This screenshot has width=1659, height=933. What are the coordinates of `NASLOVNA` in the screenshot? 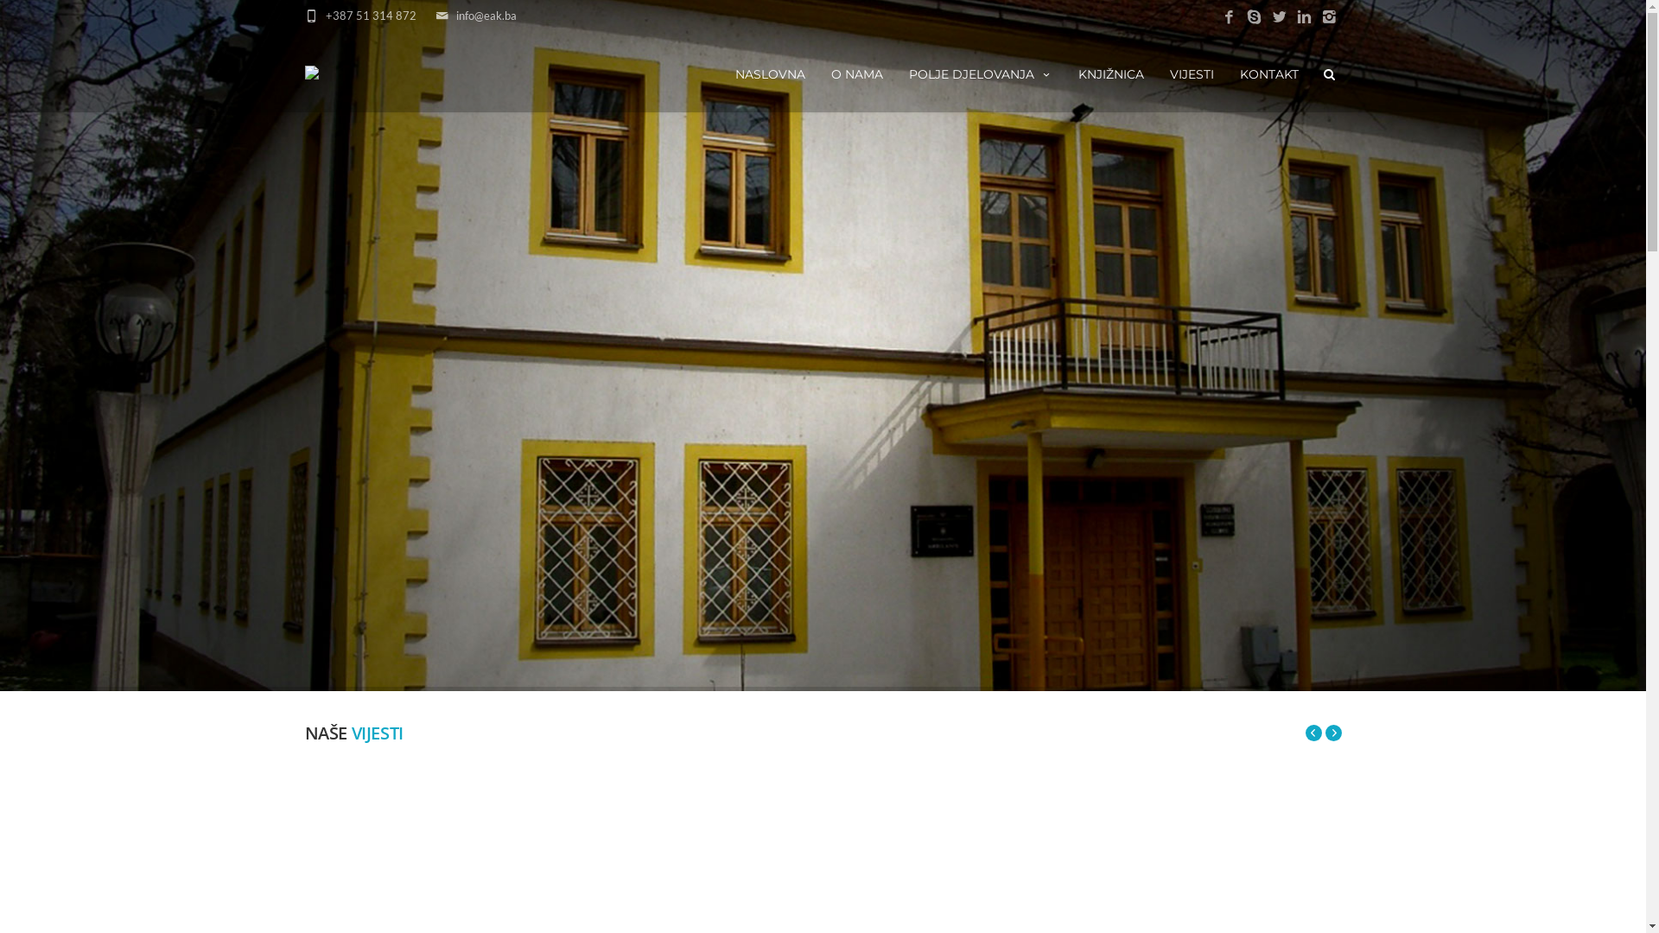 It's located at (771, 73).